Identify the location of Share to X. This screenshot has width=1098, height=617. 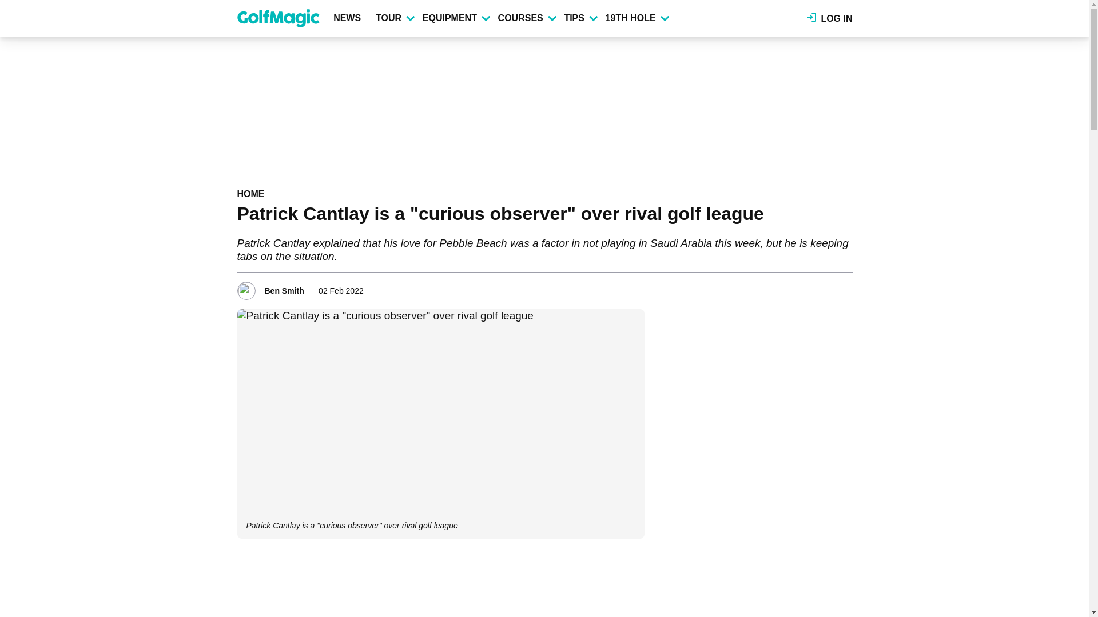
(812, 287).